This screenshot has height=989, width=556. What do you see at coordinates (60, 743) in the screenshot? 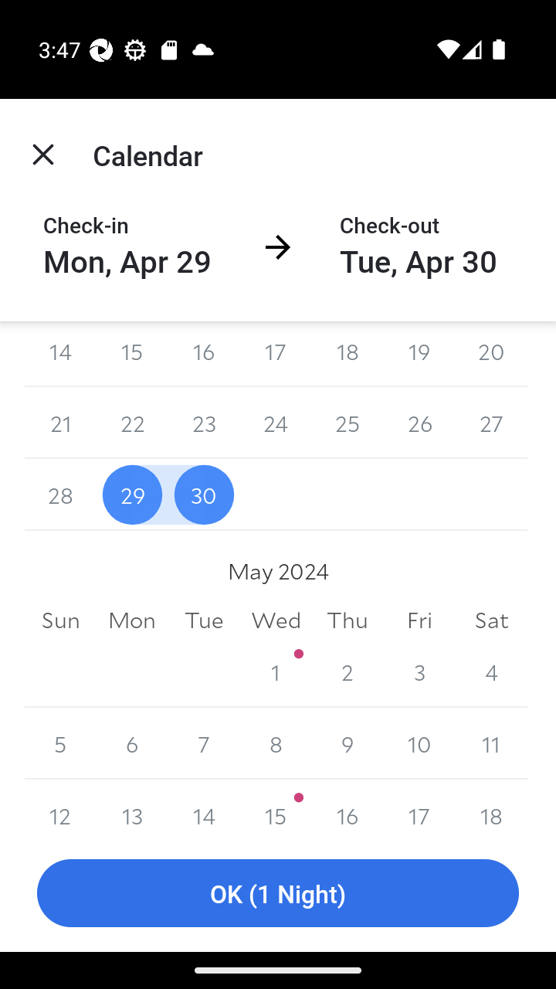
I see `5 5 May 2024` at bounding box center [60, 743].